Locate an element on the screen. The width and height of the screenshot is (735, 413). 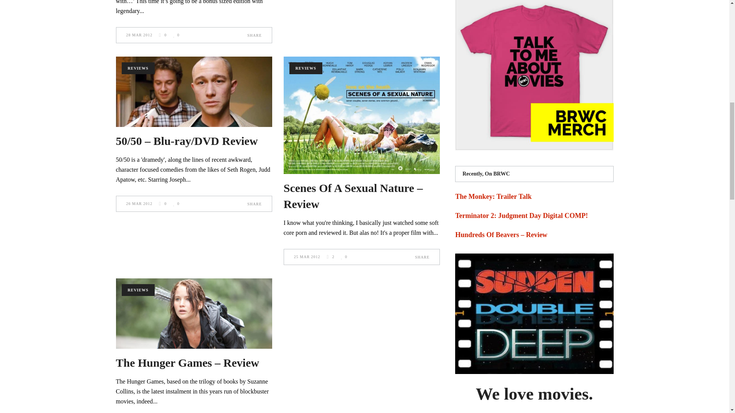
Like this is located at coordinates (176, 203).